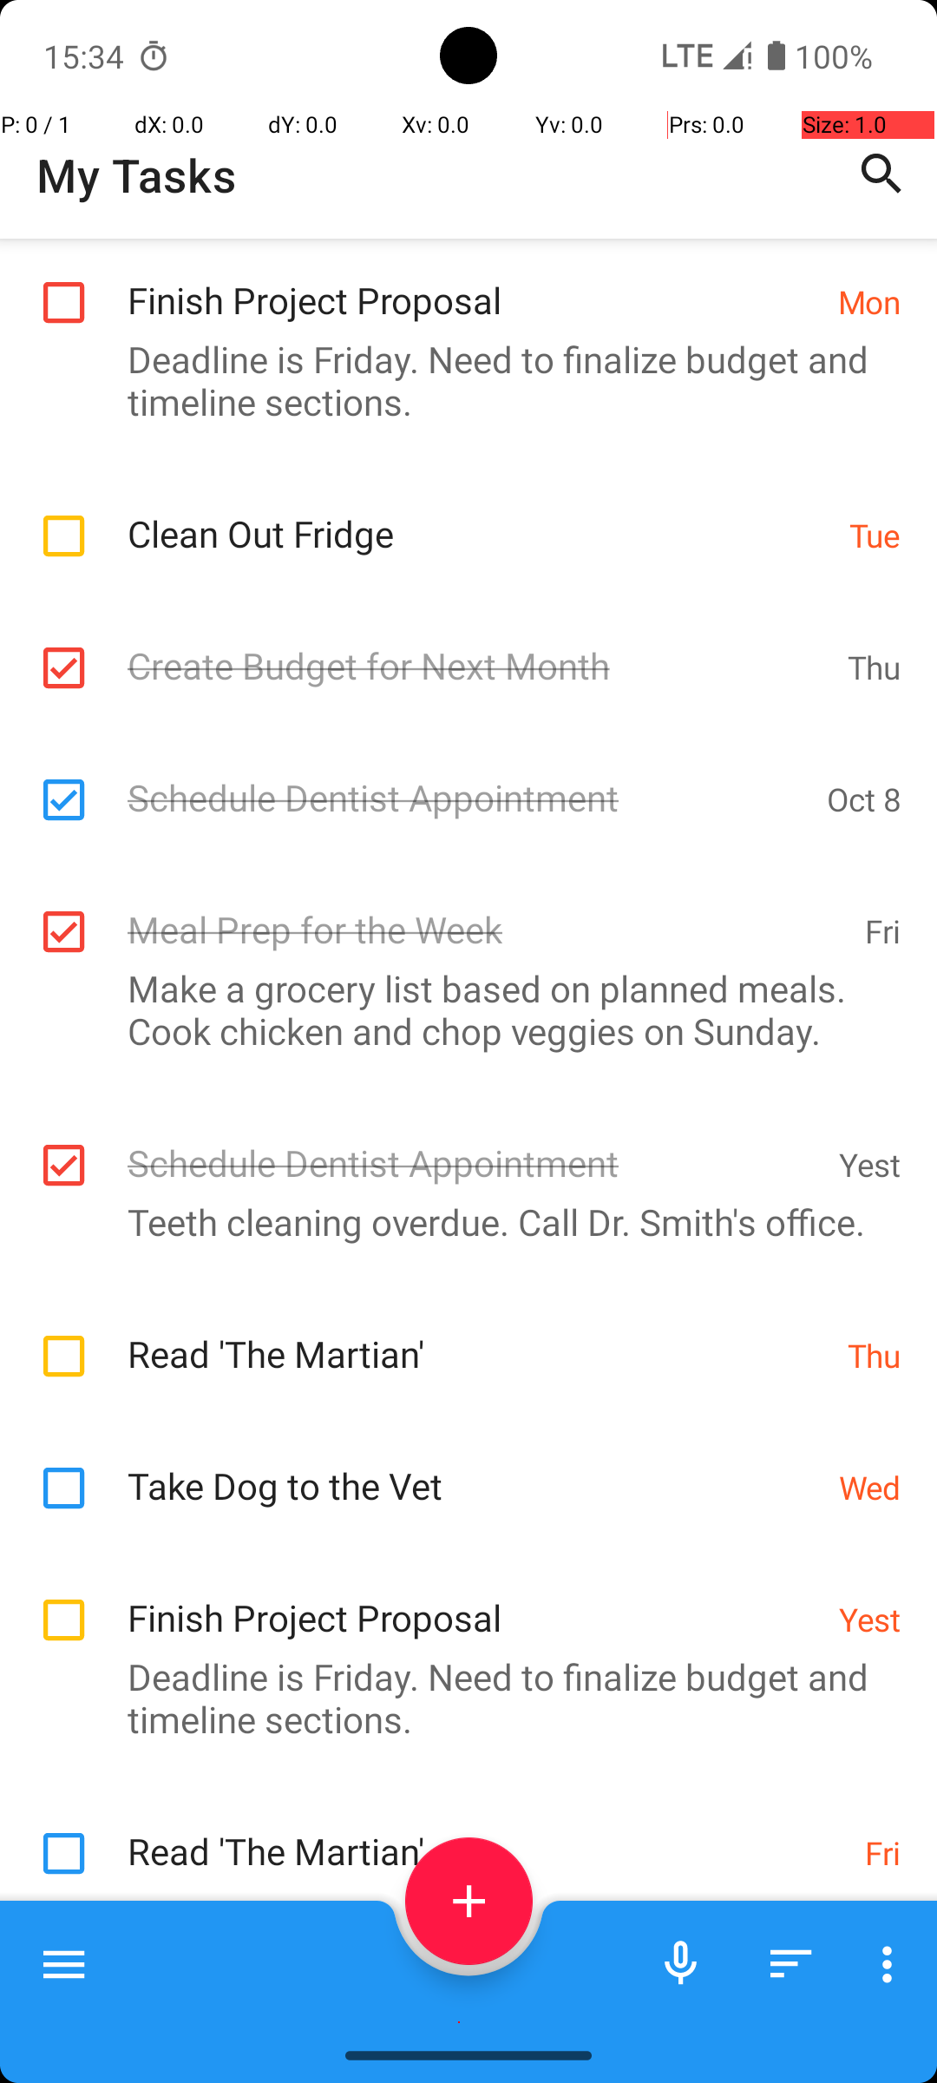 This screenshot has width=937, height=2083. I want to click on Make a grocery list based on planned meals. Cook chicken and chop veggies on Sunday., so click(460, 1009).